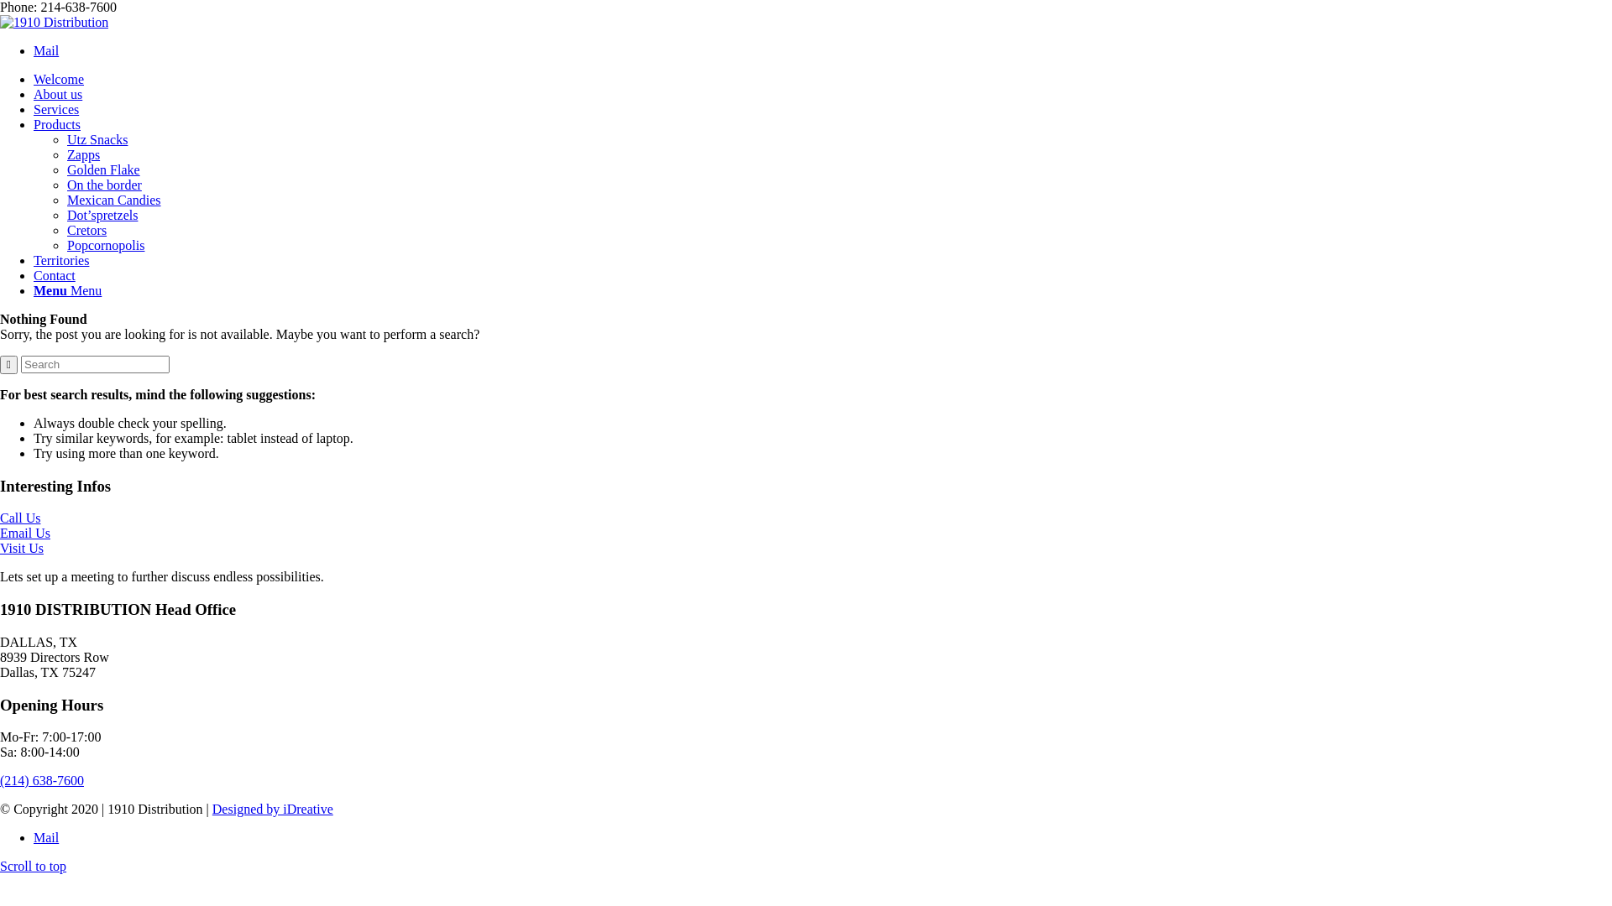  I want to click on Mail, so click(46, 50).